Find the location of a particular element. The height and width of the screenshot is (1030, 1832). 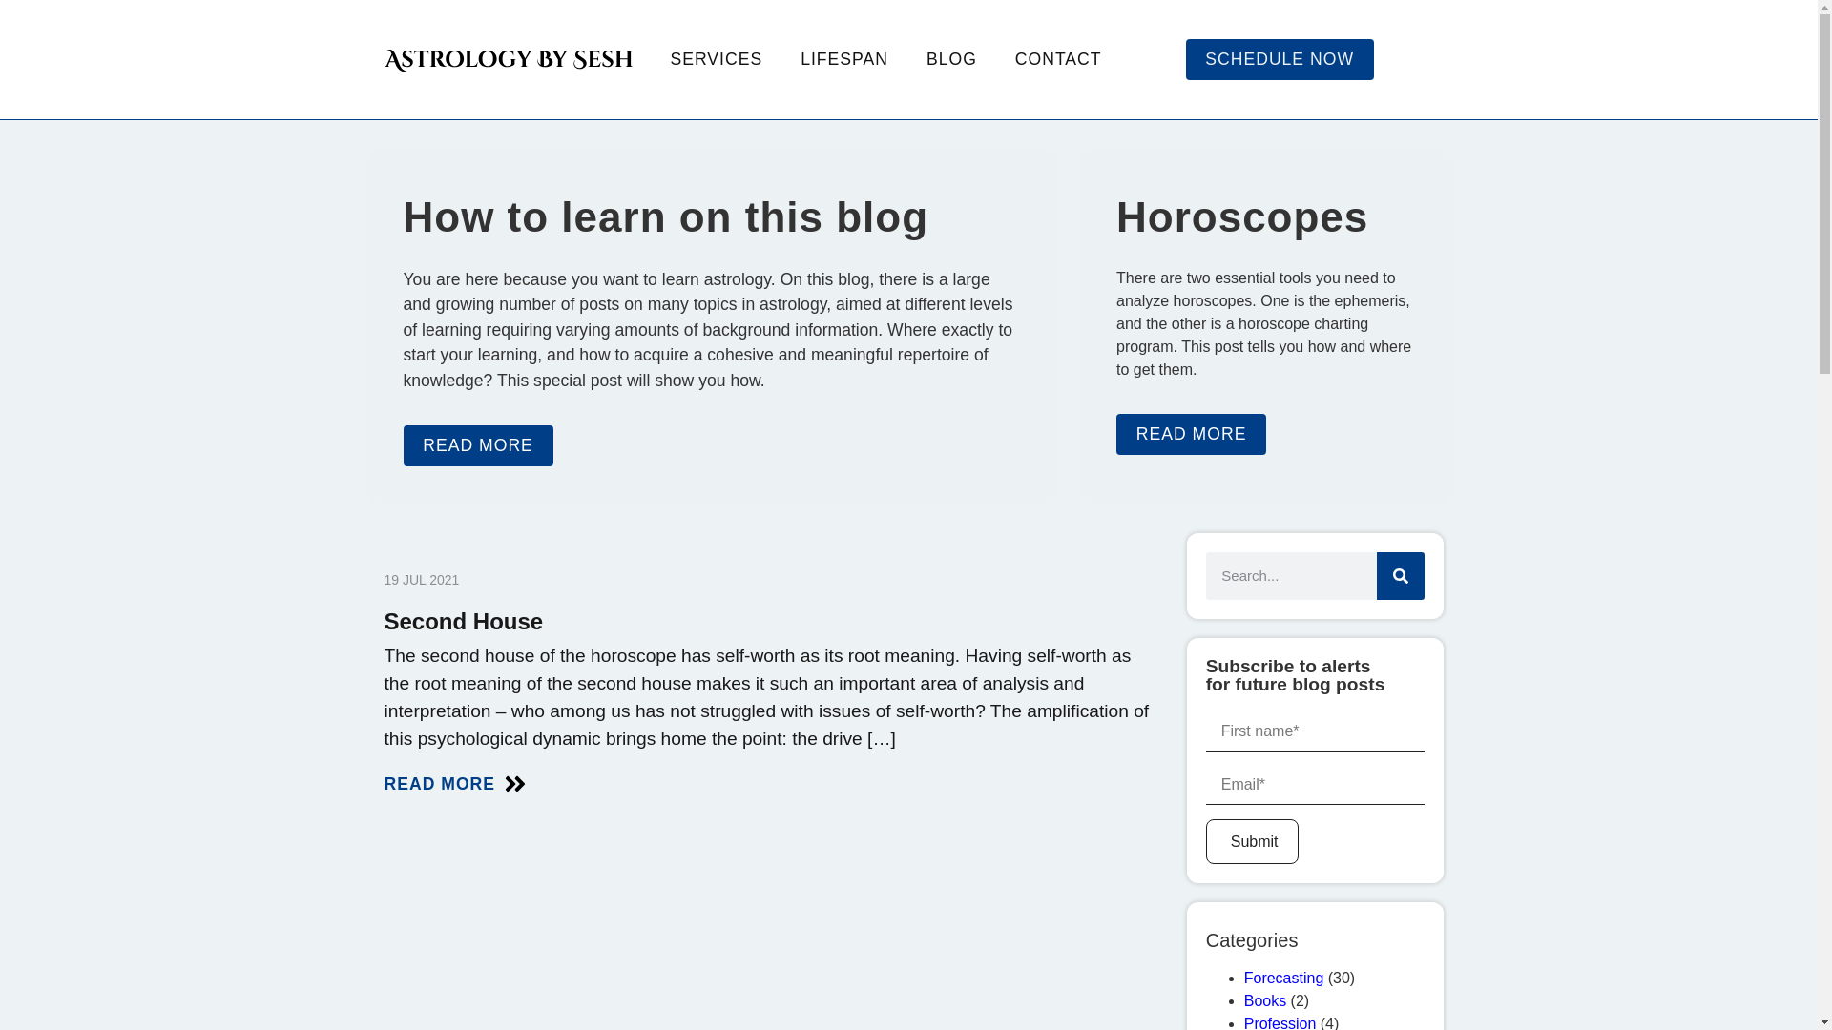

Books is located at coordinates (1264, 1001).